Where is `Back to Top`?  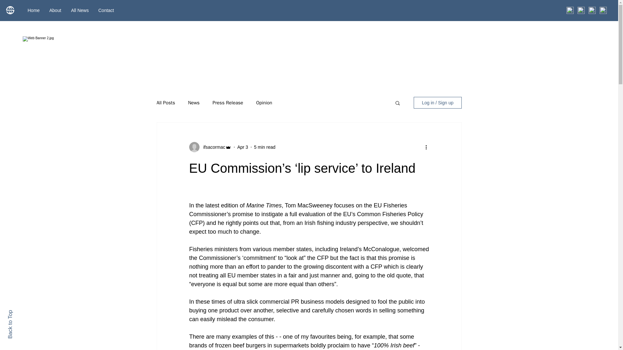 Back to Top is located at coordinates (21, 313).